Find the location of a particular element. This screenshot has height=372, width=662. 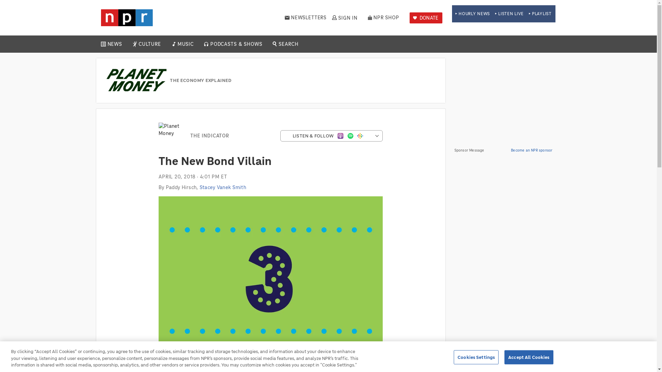

MUSIC is located at coordinates (185, 44).